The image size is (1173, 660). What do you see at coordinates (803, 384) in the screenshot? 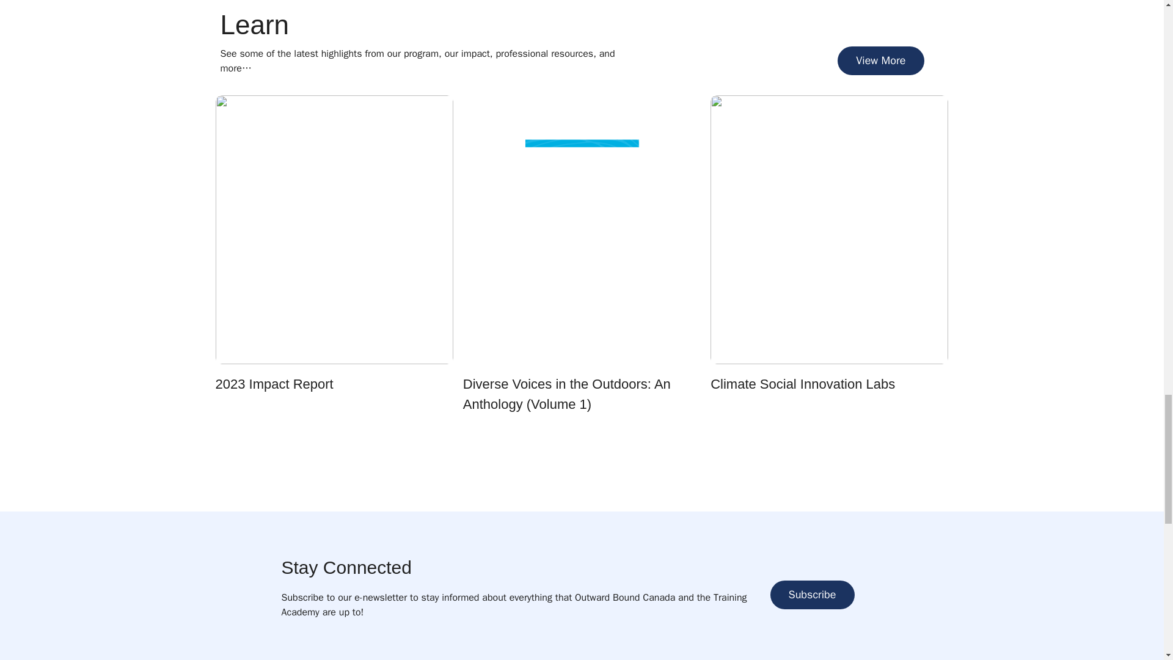
I see `Climate Social Innovation Labs` at bounding box center [803, 384].